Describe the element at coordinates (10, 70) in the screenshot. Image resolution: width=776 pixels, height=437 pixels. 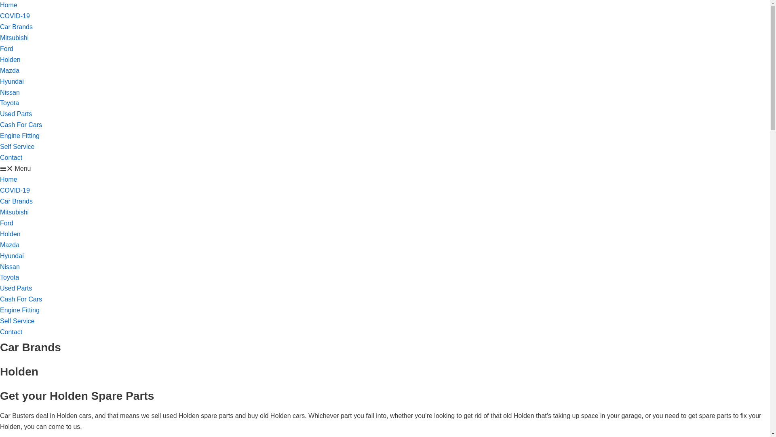
I see `Mazda` at that location.